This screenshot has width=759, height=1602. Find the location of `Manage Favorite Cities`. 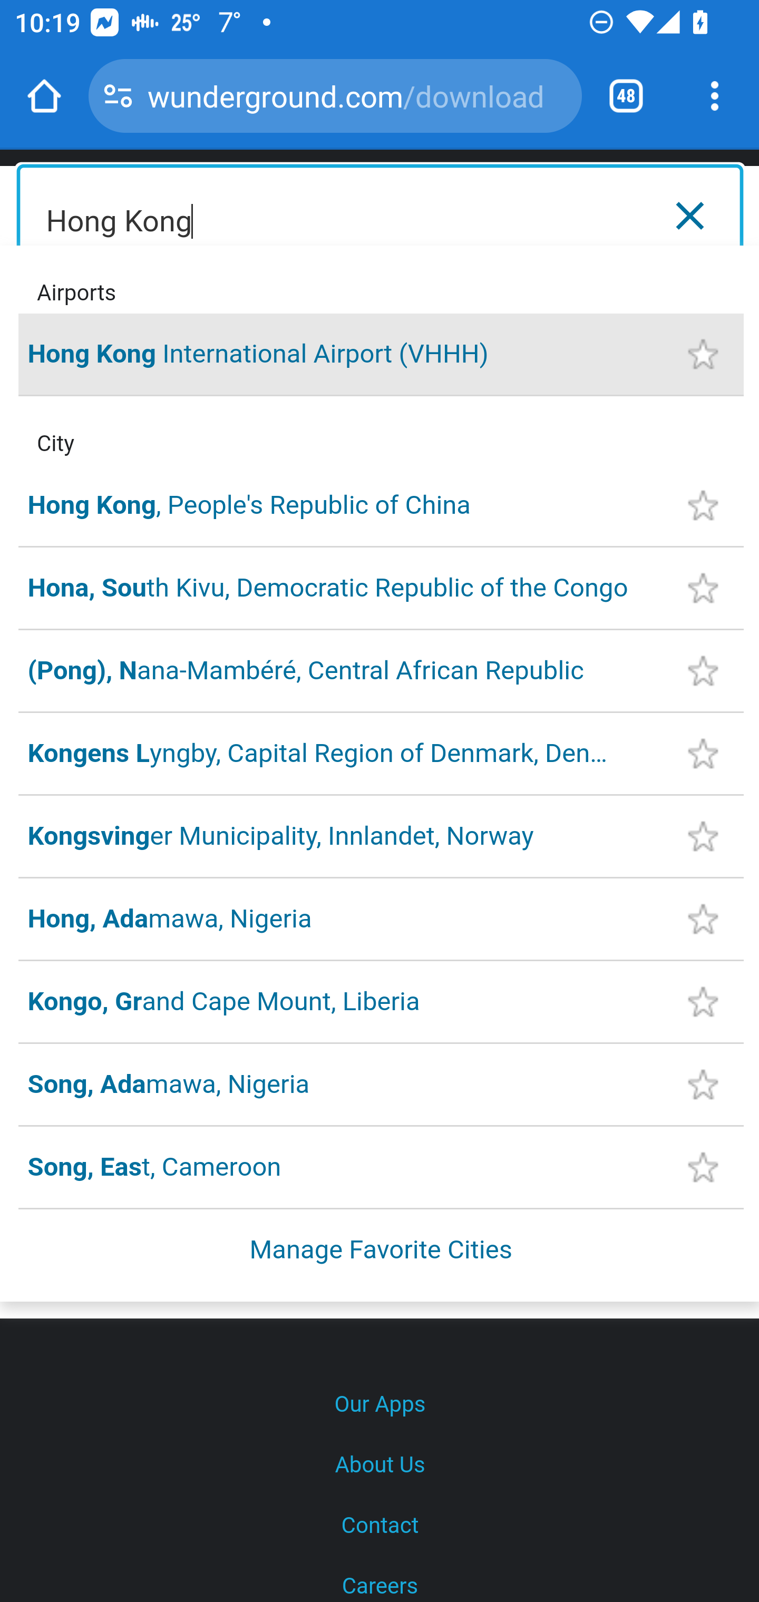

Manage Favorite Cities is located at coordinates (382, 1249).